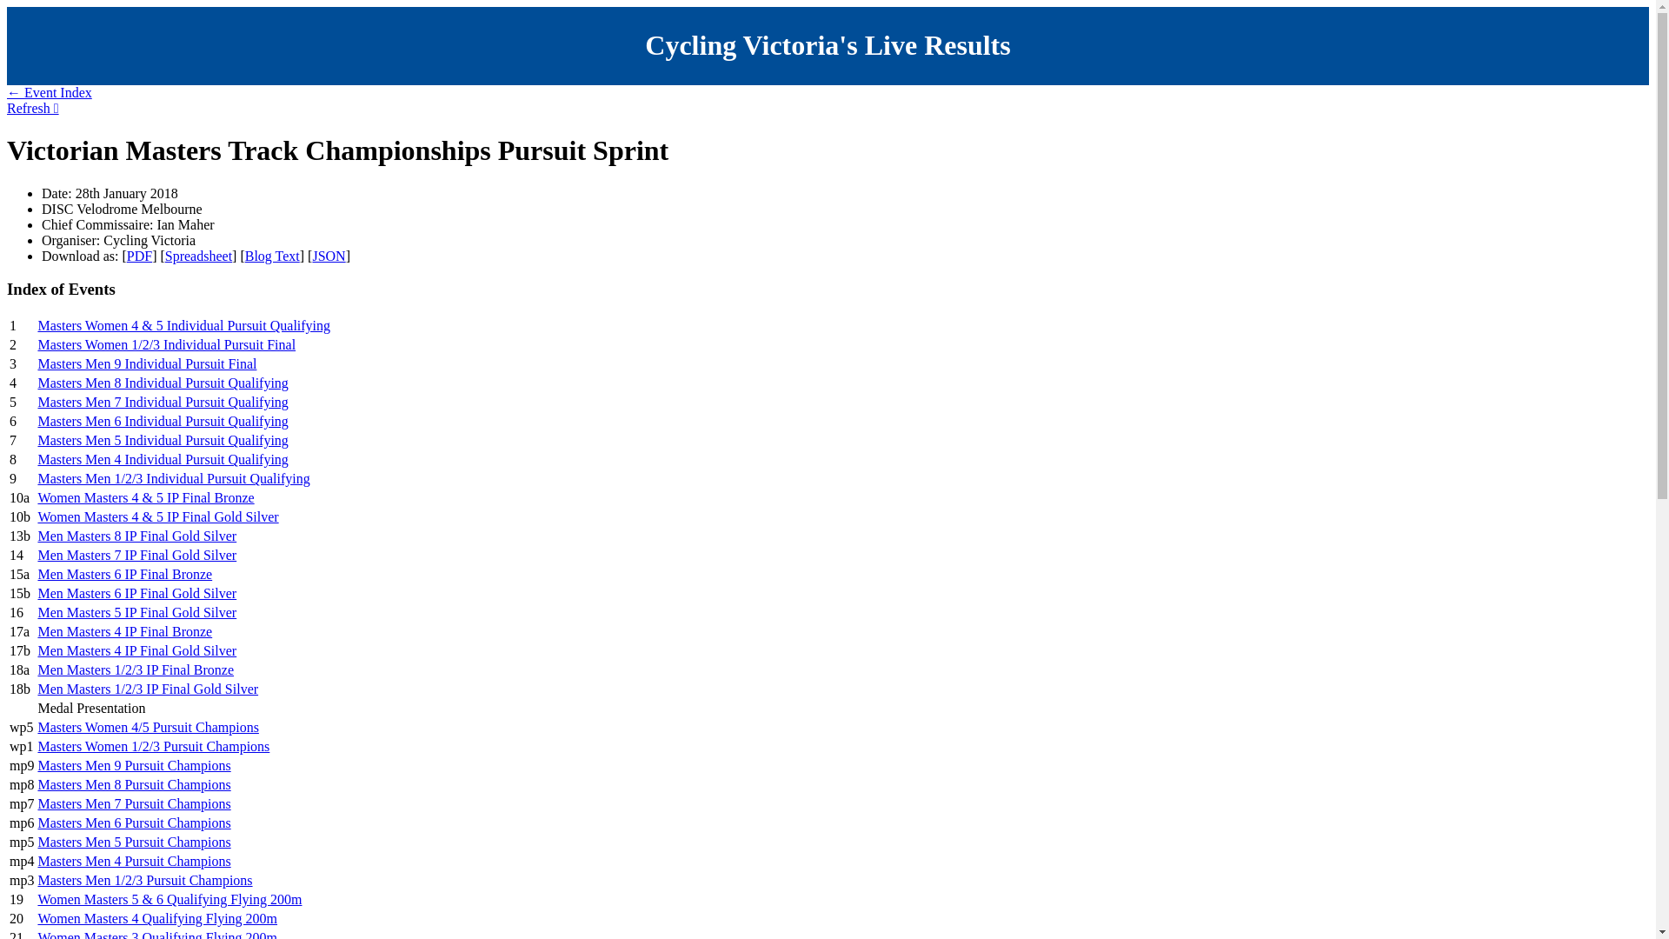 Image resolution: width=1669 pixels, height=939 pixels. What do you see at coordinates (163, 459) in the screenshot?
I see `Masters Men 4 Individual Pursuit Qualifying` at bounding box center [163, 459].